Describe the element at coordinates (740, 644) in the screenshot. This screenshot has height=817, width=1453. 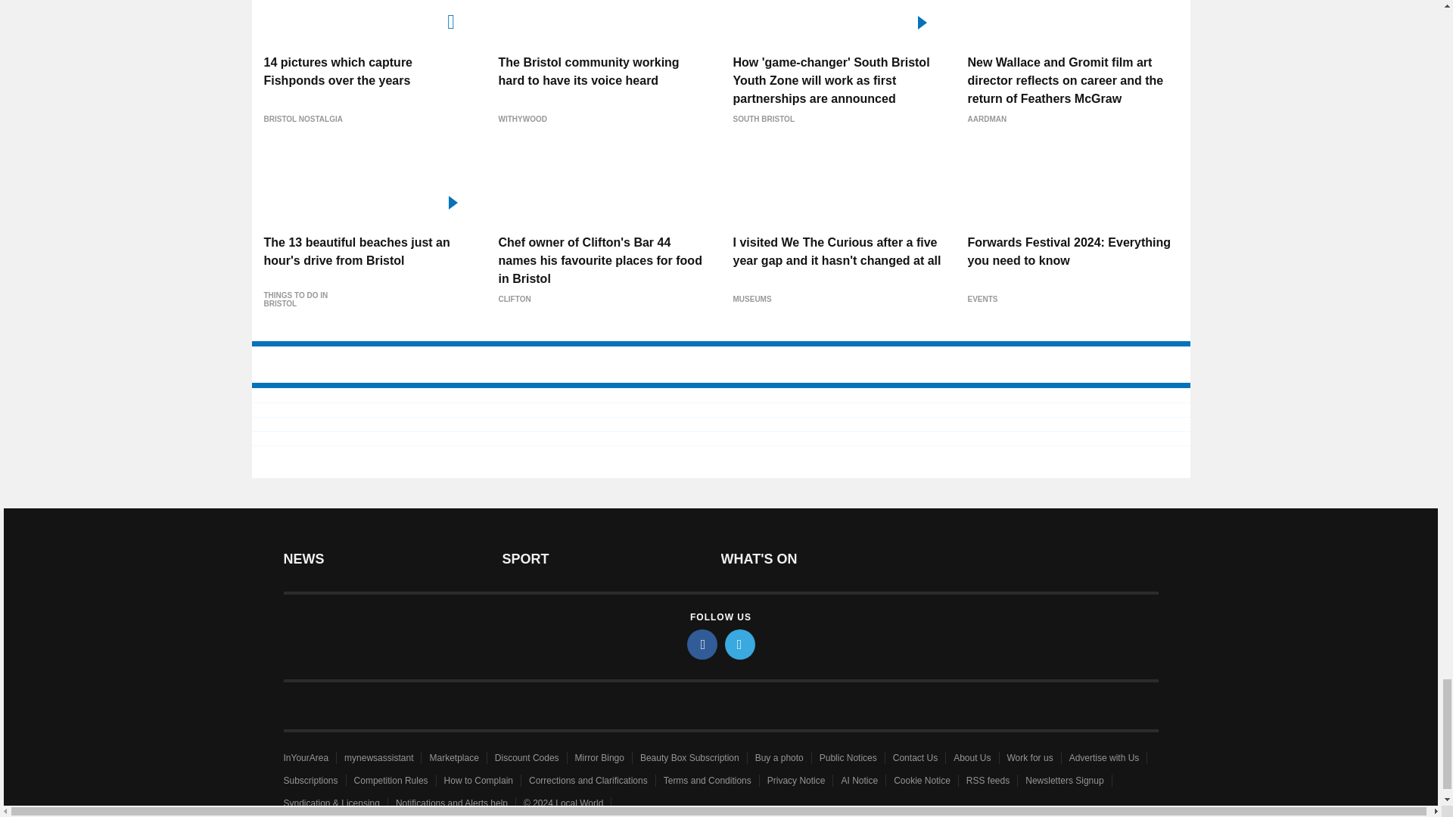
I see `twitter` at that location.